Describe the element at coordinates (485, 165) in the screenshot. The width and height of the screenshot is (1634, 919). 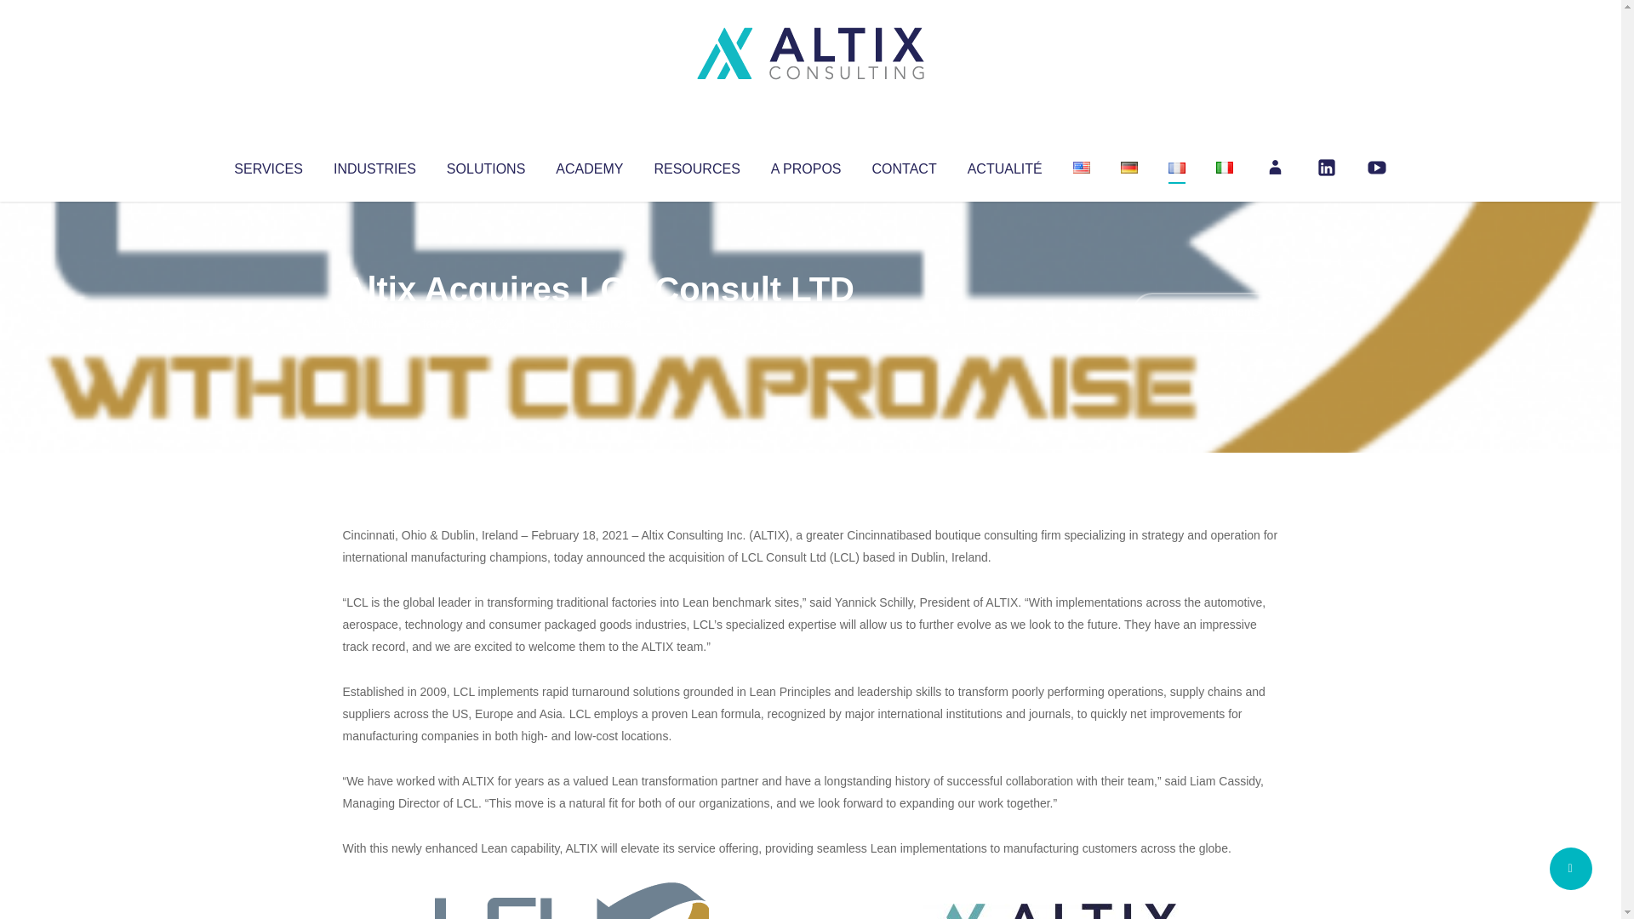
I see `SOLUTIONS` at that location.